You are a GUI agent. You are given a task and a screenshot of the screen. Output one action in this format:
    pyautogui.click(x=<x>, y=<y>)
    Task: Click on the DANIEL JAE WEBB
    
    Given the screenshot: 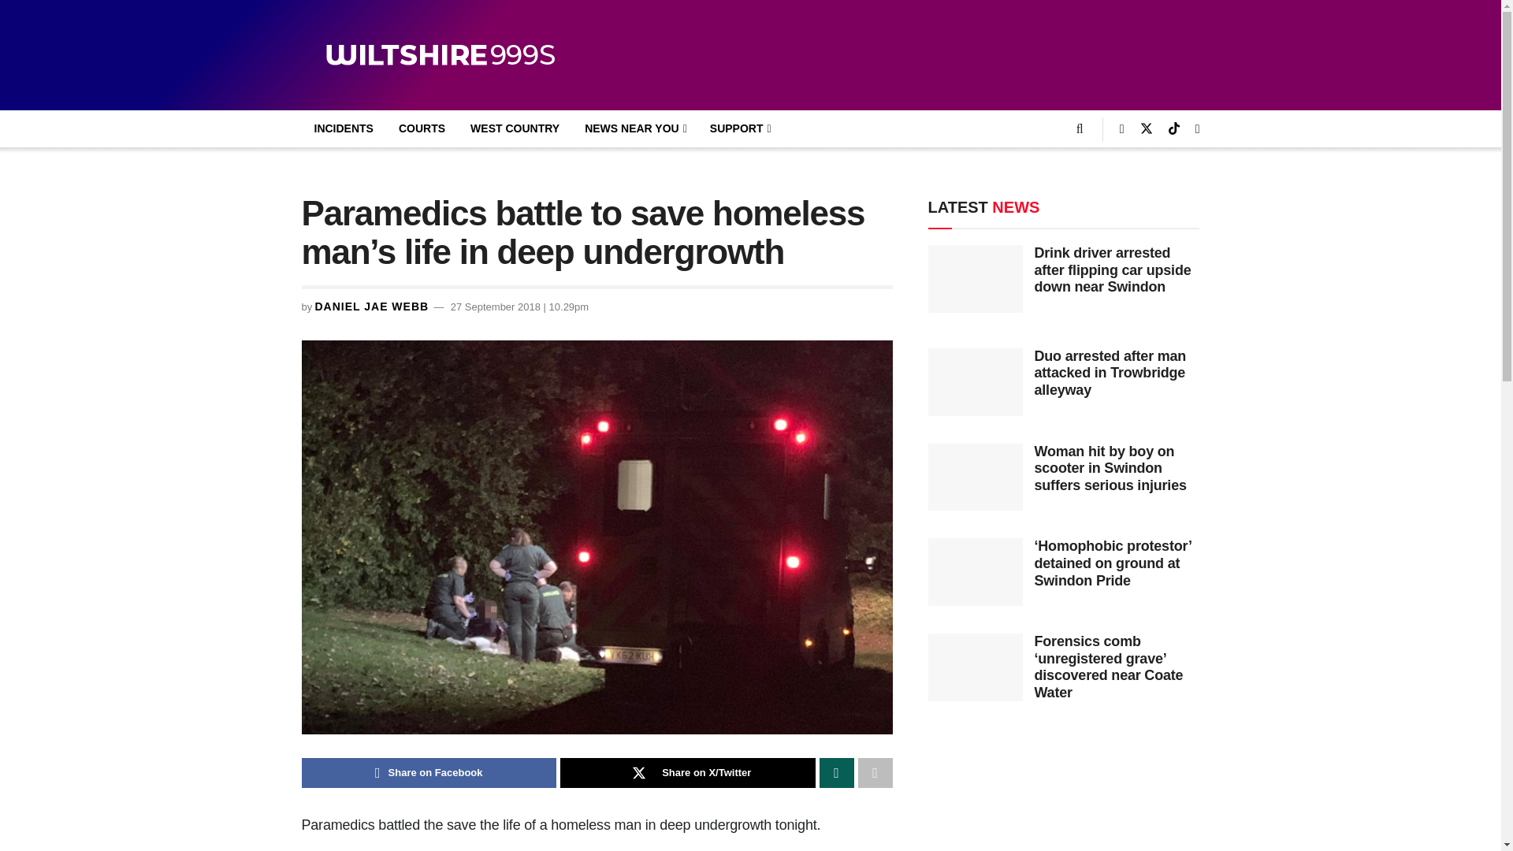 What is the action you would take?
    pyautogui.click(x=371, y=307)
    